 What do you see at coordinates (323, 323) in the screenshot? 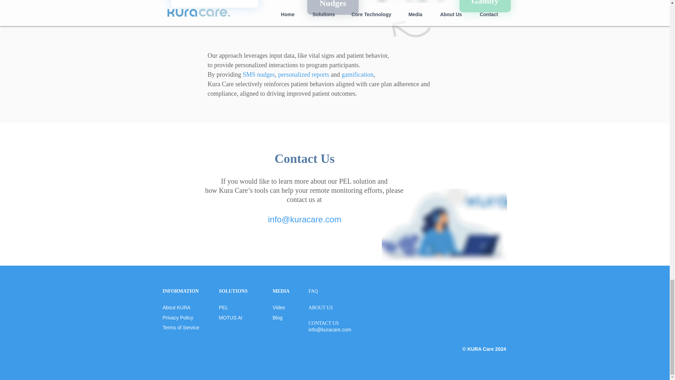
I see `CONTACT US` at bounding box center [323, 323].